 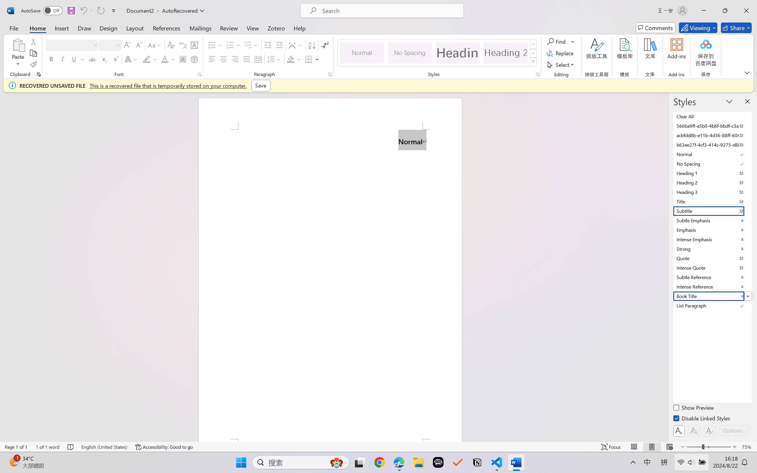 What do you see at coordinates (390, 11) in the screenshot?
I see `Microsoft search` at bounding box center [390, 11].